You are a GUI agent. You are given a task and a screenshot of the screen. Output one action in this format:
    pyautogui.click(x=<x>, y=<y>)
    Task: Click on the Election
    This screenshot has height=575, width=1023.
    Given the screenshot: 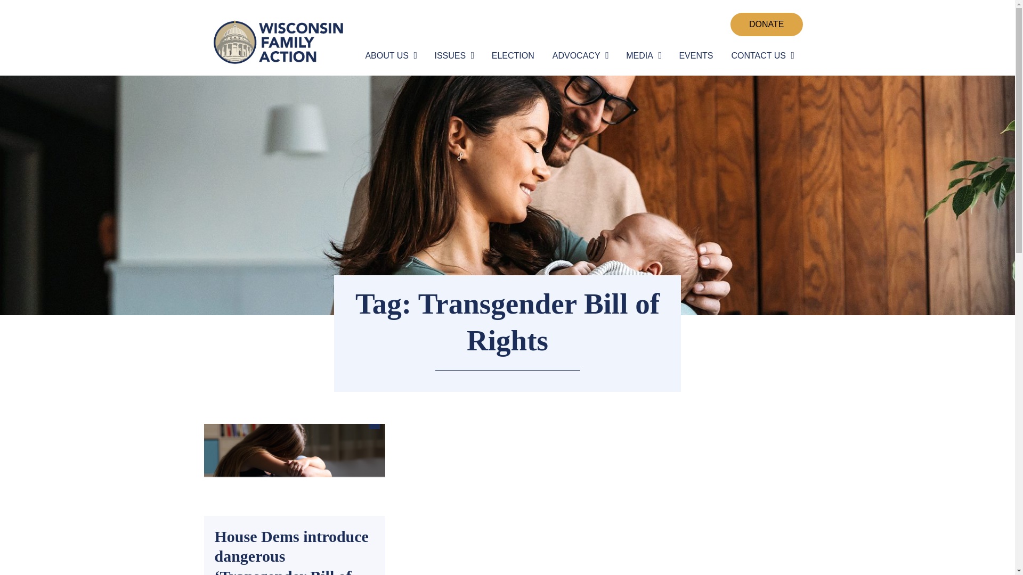 What is the action you would take?
    pyautogui.click(x=513, y=56)
    